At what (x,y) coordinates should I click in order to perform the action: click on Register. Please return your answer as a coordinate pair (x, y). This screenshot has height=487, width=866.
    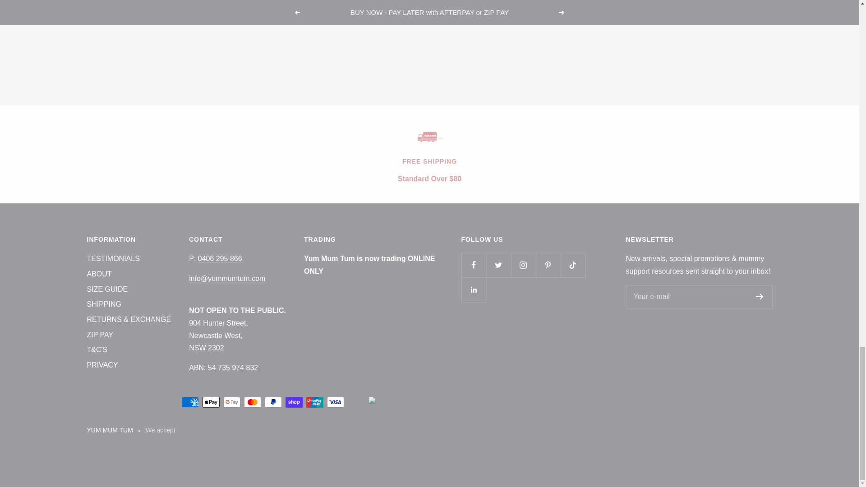
    Looking at the image, I should click on (760, 297).